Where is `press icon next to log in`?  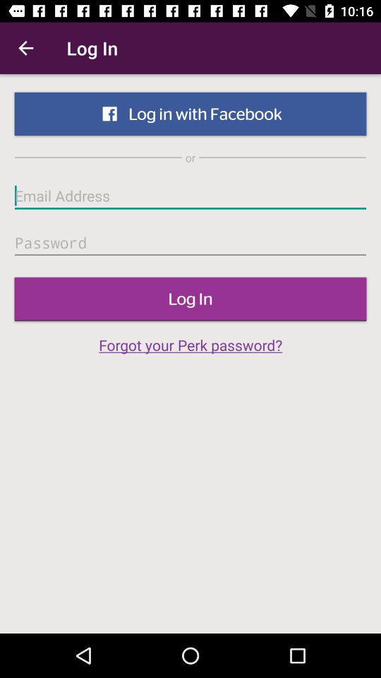
press icon next to log in is located at coordinates (25, 48).